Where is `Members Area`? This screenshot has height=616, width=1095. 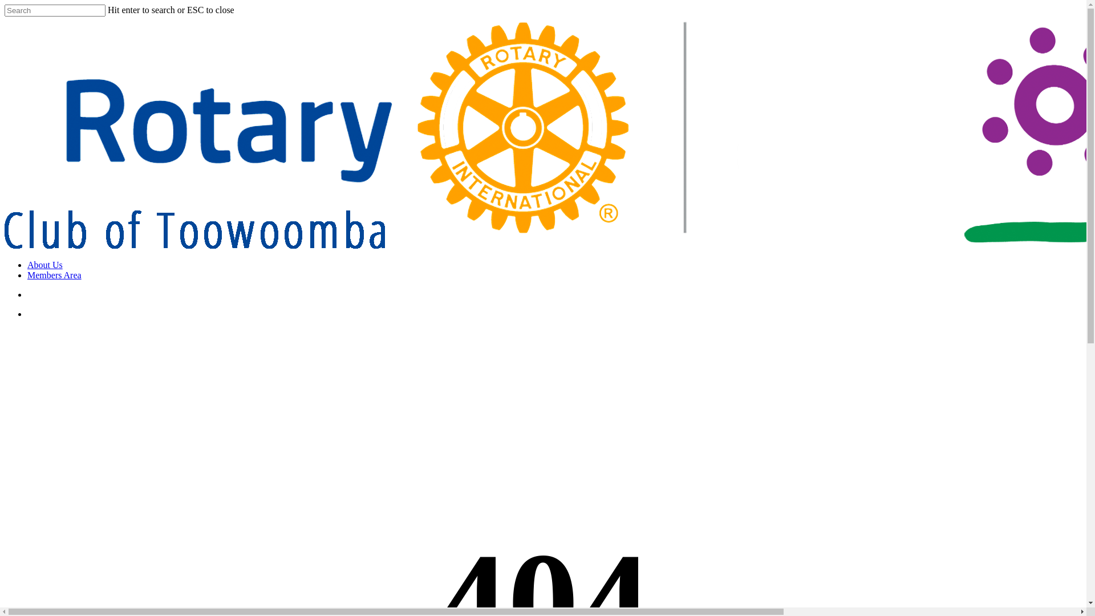 Members Area is located at coordinates (55, 275).